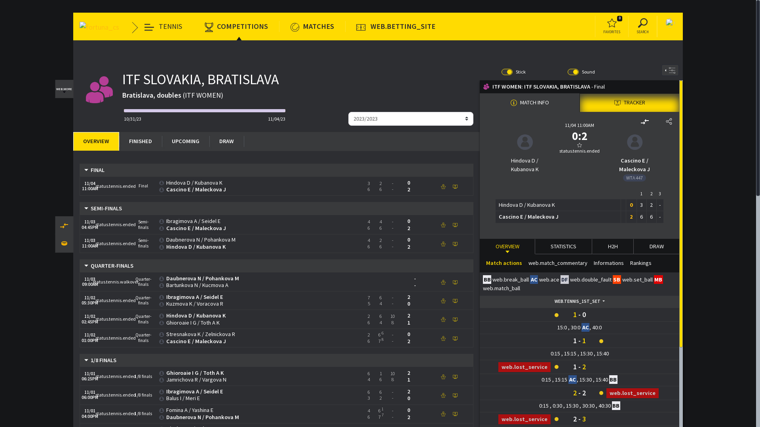 Image resolution: width=760 pixels, height=427 pixels. Describe the element at coordinates (314, 26) in the screenshot. I see `MATCHES` at that location.